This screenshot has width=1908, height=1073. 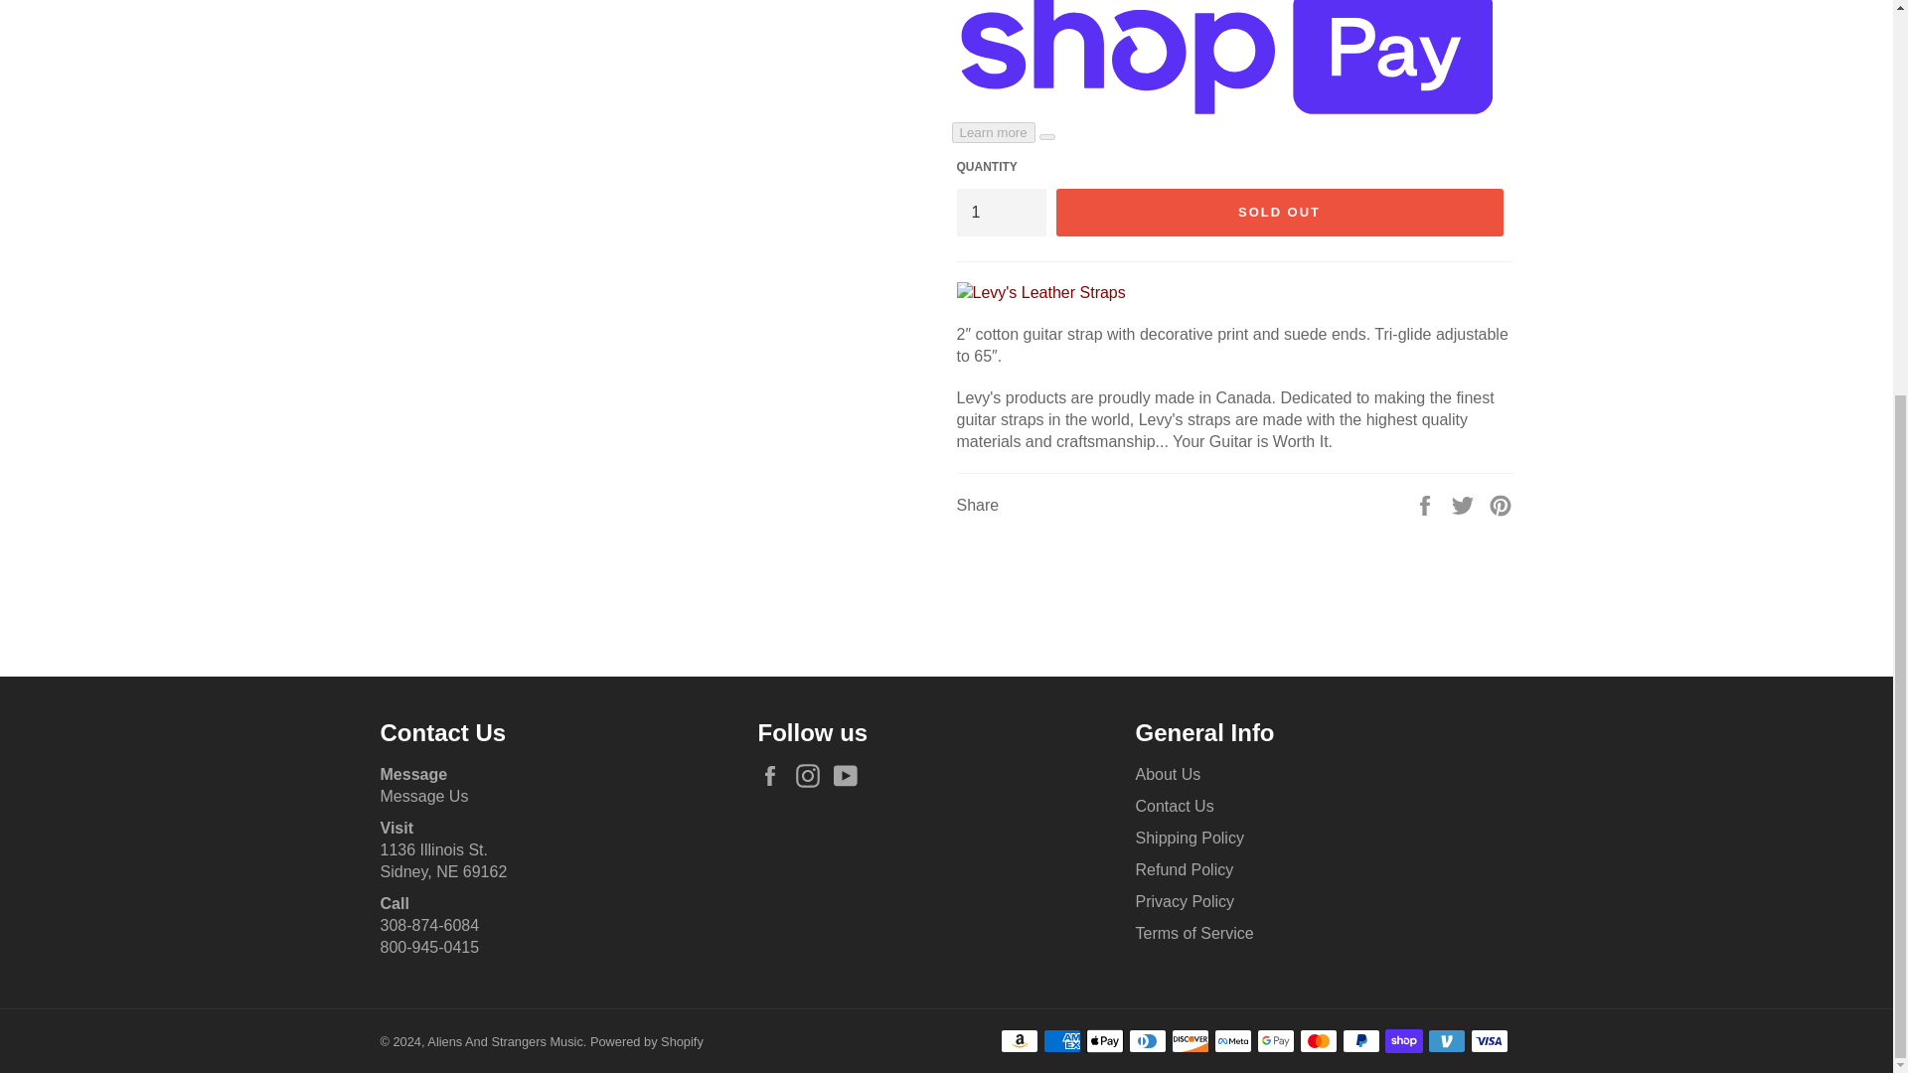 I want to click on Aliens And Strangers Music on Facebook, so click(x=774, y=775).